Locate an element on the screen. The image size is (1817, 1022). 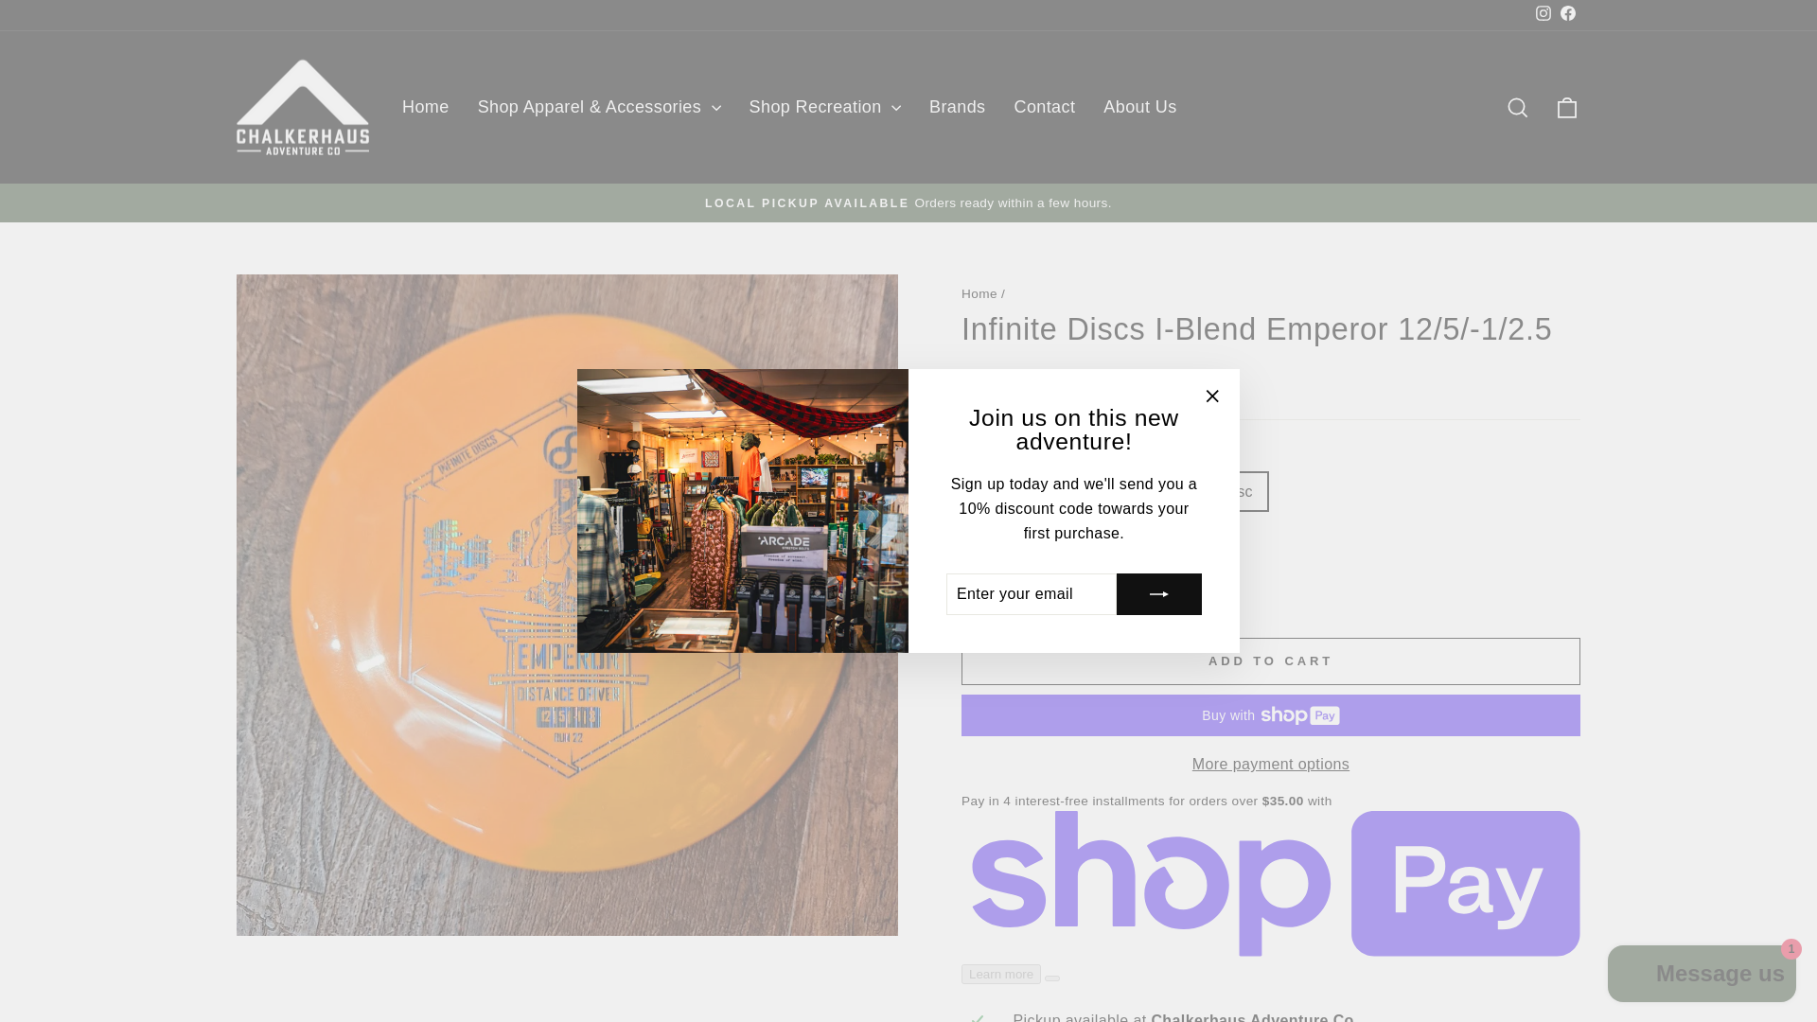
icon-bag-minimal is located at coordinates (1567, 108).